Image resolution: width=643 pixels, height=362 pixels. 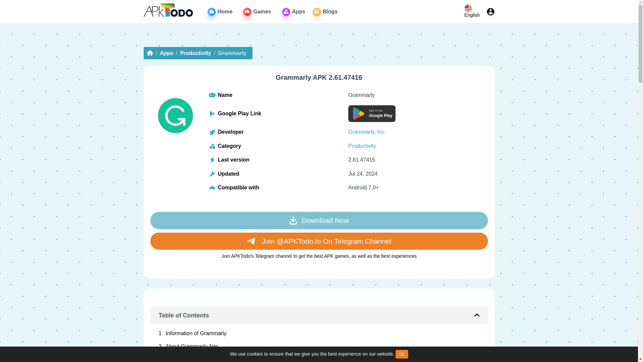 What do you see at coordinates (195, 53) in the screenshot?
I see `3 Overview of Grammarly Free` at bounding box center [195, 53].